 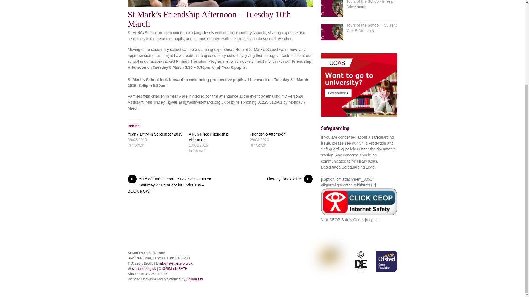 I want to click on St Mark's Ofsted is Good, so click(x=386, y=261).